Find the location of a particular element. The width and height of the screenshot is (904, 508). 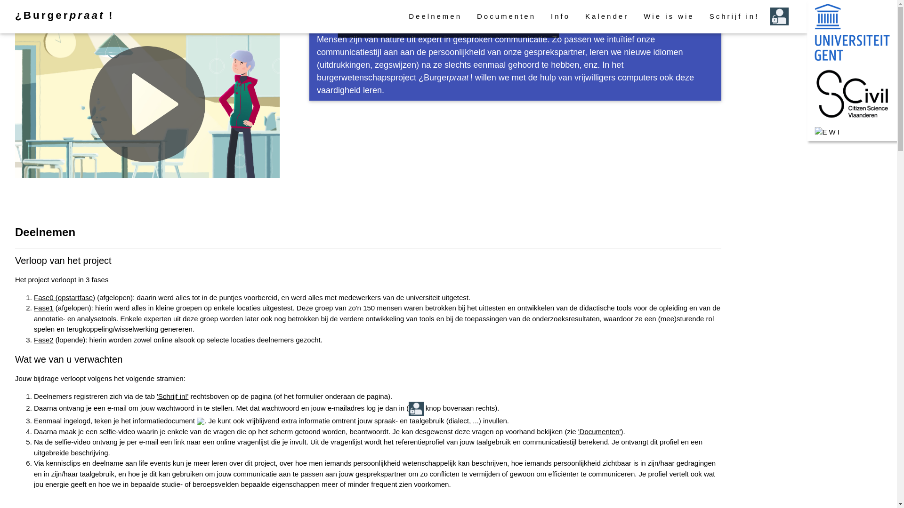

Deelnemen is located at coordinates (435, 17).